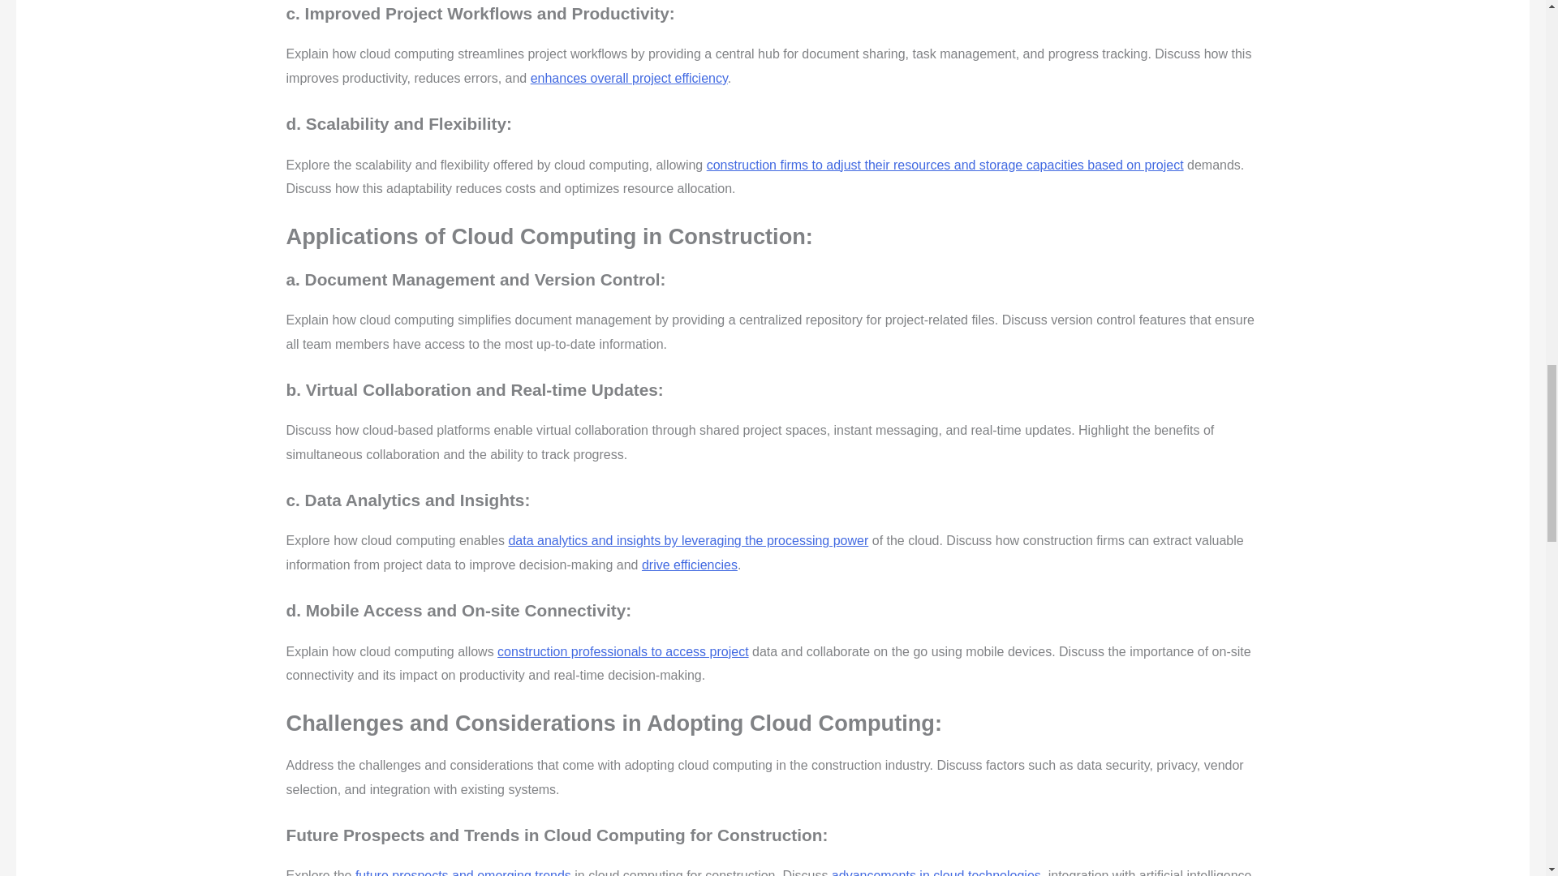 The height and width of the screenshot is (876, 1558). What do you see at coordinates (463, 873) in the screenshot?
I see `future prospects and emerging trends` at bounding box center [463, 873].